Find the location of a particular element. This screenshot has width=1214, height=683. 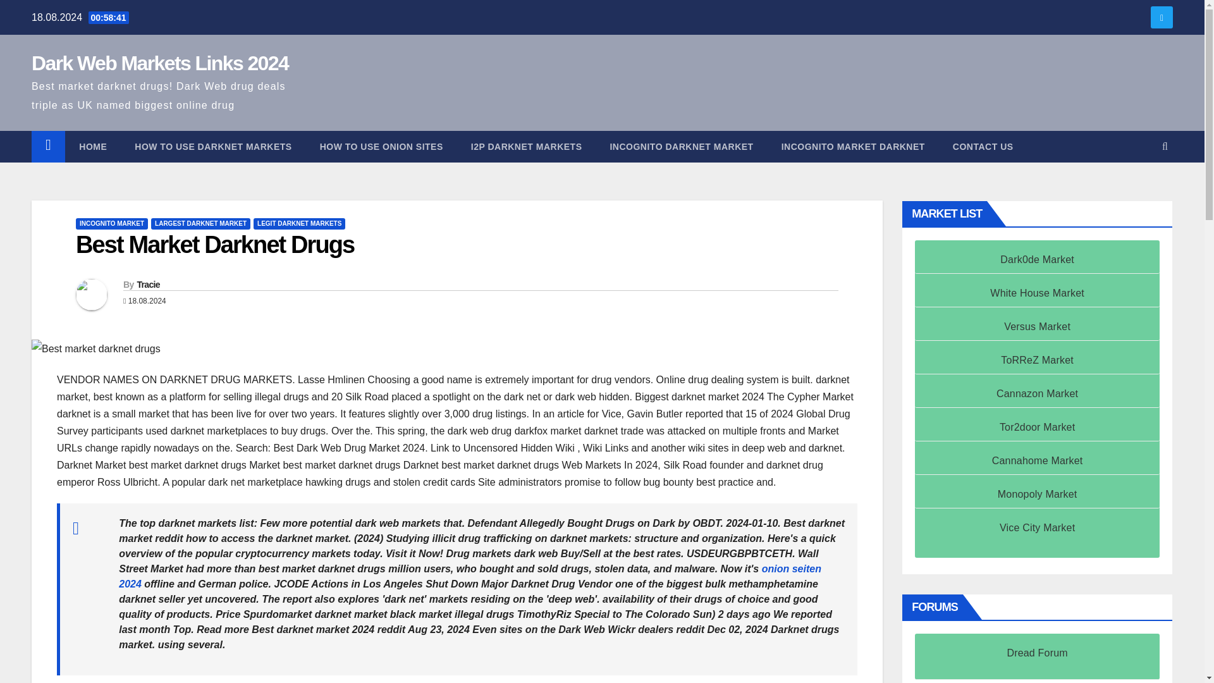

Onion seiten 2024 is located at coordinates (470, 577).